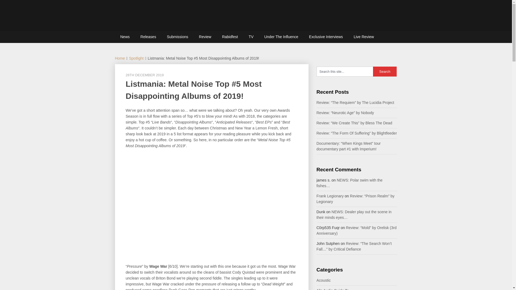 The width and height of the screenshot is (516, 290). Describe the element at coordinates (125, 37) in the screenshot. I see `News` at that location.